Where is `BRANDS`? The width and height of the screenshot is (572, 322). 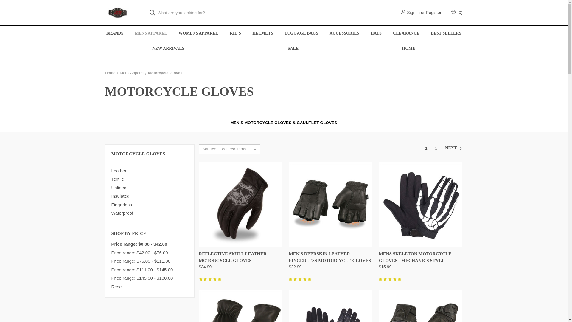
BRANDS is located at coordinates (115, 33).